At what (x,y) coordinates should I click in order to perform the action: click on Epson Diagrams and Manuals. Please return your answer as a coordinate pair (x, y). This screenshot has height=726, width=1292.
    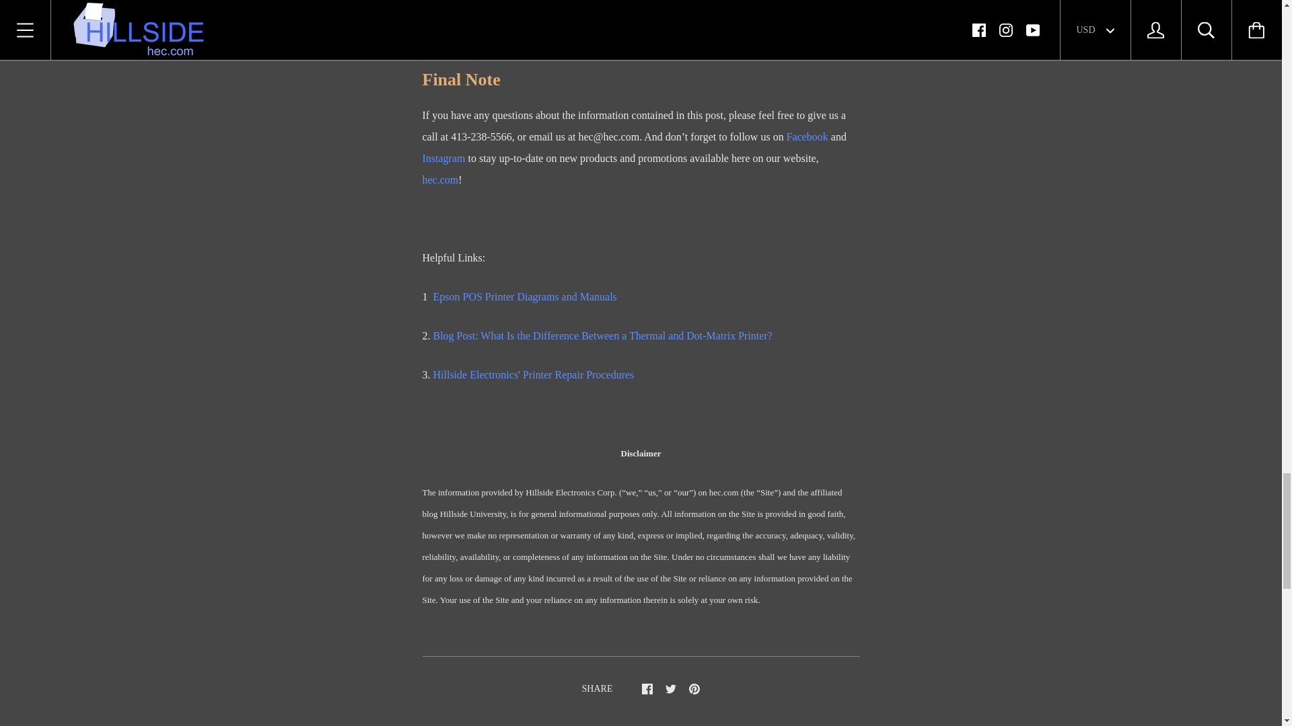
    Looking at the image, I should click on (525, 297).